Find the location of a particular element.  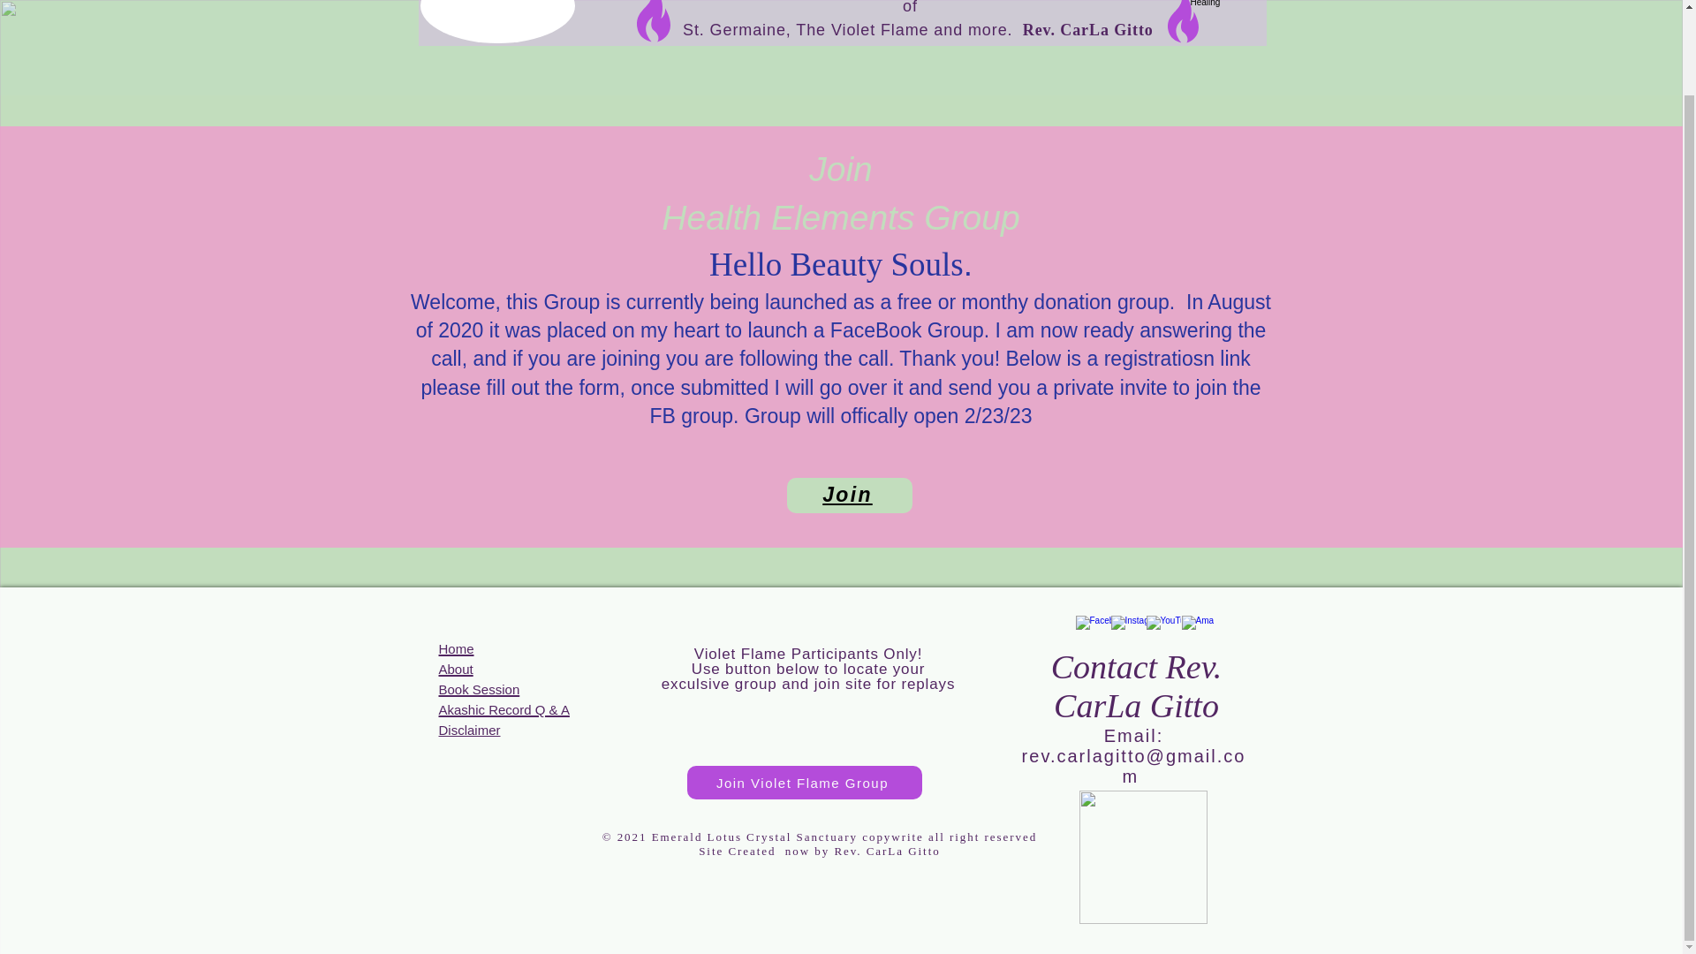

Join Violet Flame Group is located at coordinates (804, 783).